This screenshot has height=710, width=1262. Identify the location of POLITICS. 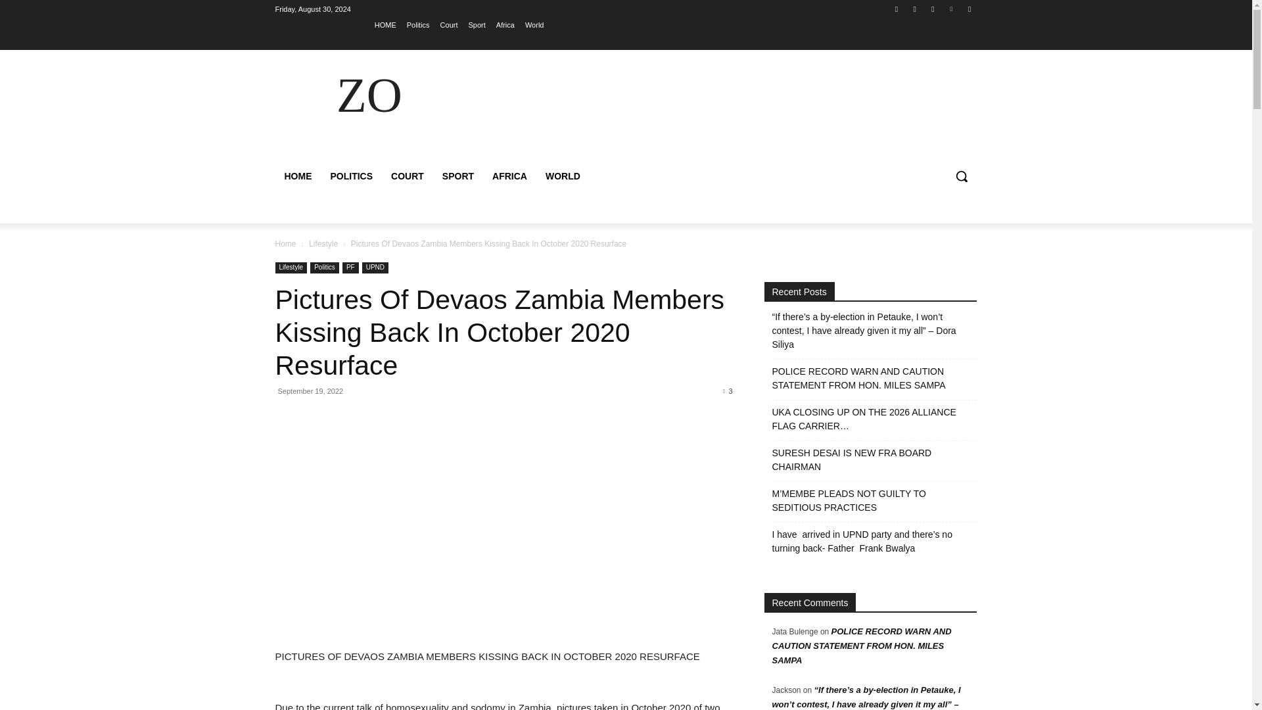
(351, 176).